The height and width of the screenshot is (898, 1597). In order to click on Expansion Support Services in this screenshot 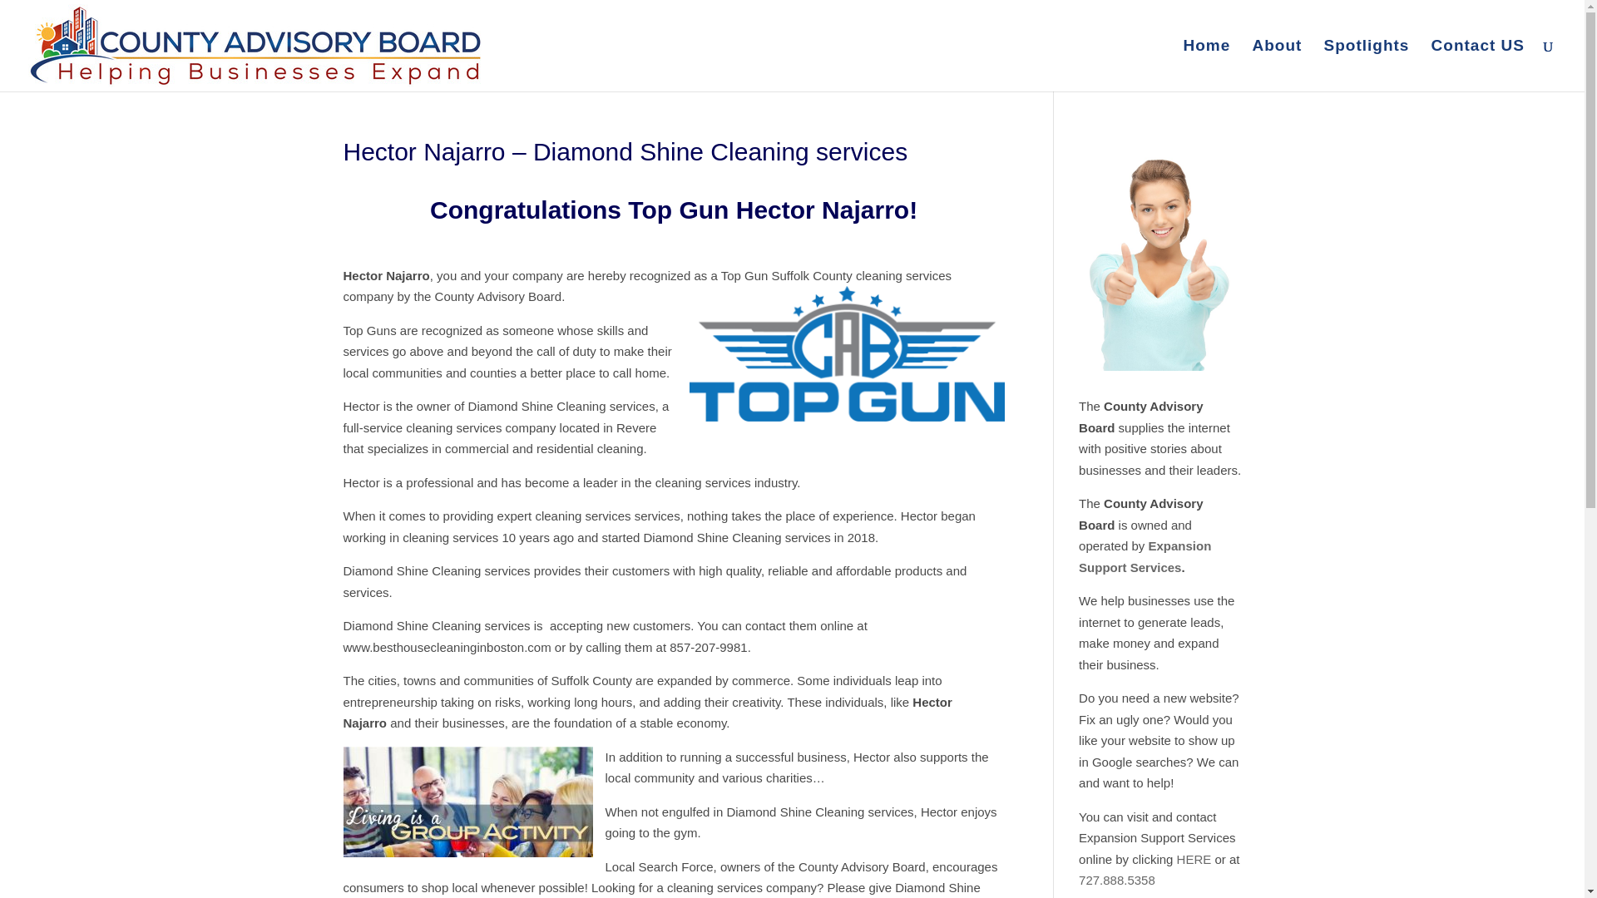, I will do `click(1145, 557)`.